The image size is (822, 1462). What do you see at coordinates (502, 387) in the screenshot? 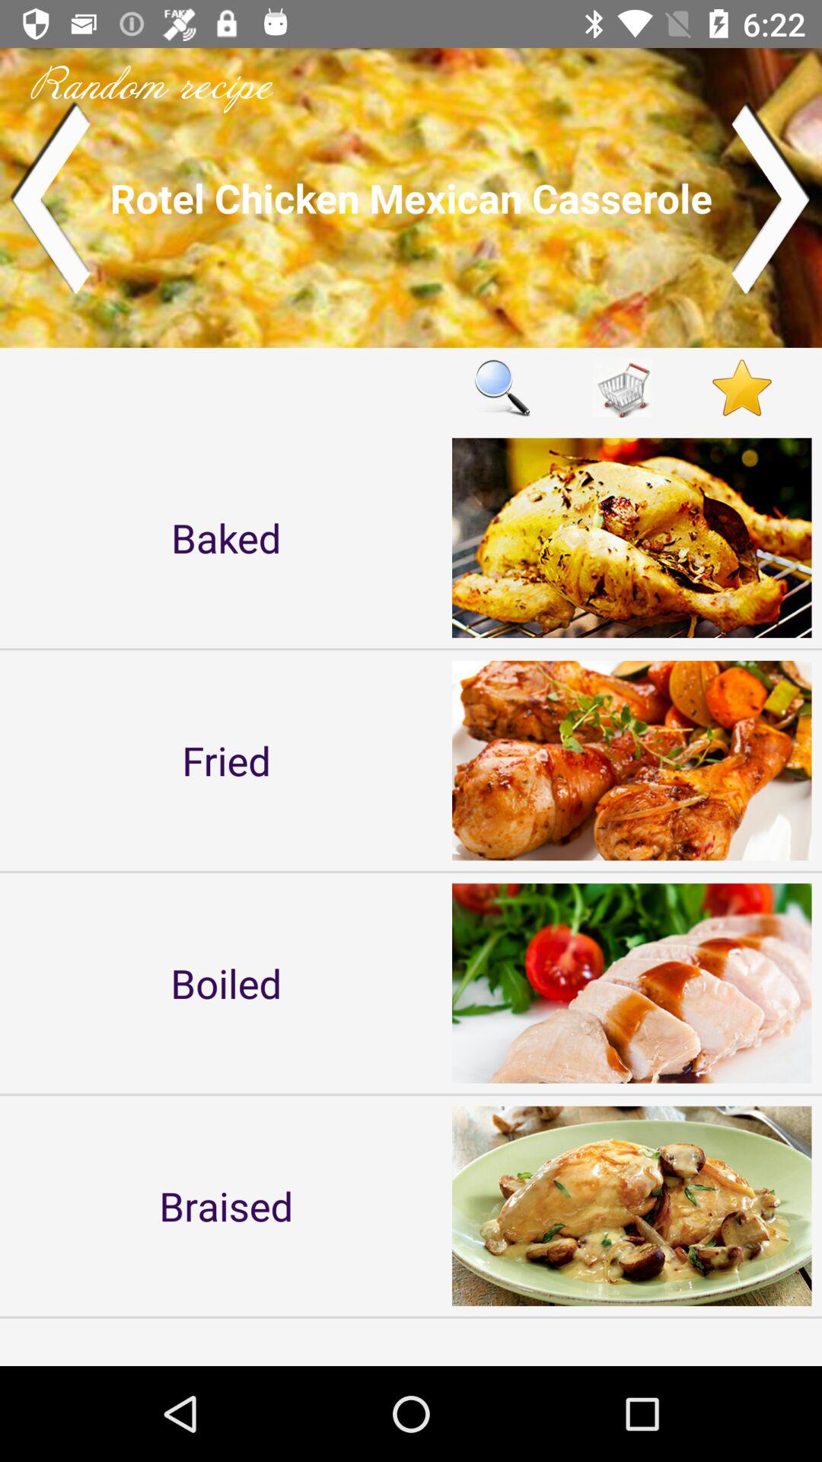
I see `press icon to the right of the baked item` at bounding box center [502, 387].